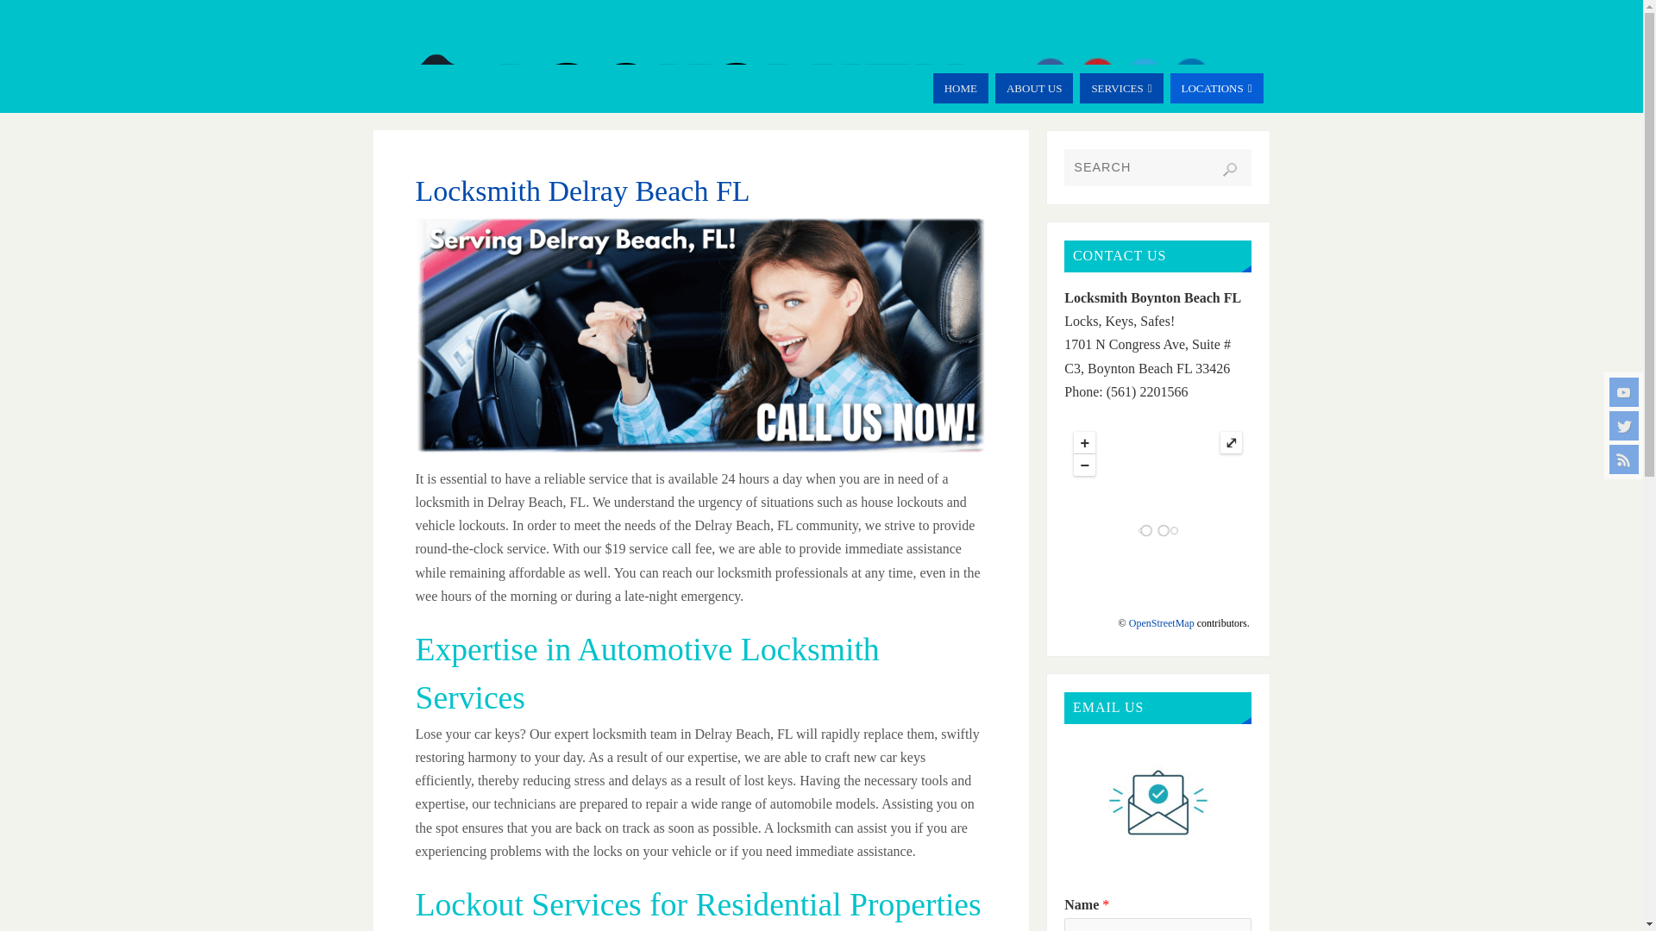 This screenshot has width=1656, height=931. What do you see at coordinates (1120, 88) in the screenshot?
I see `SERVICES` at bounding box center [1120, 88].